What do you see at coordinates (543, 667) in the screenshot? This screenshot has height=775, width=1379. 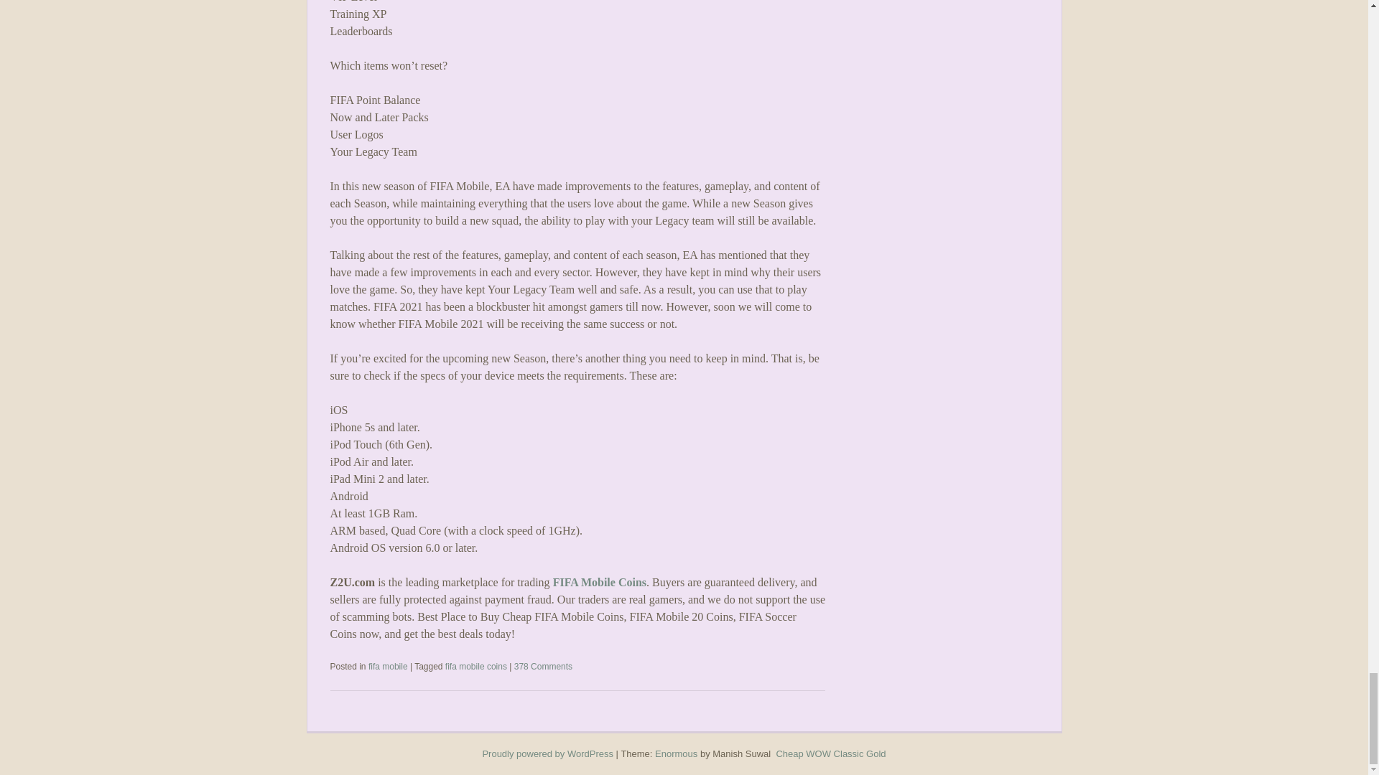 I see `378 Comments` at bounding box center [543, 667].